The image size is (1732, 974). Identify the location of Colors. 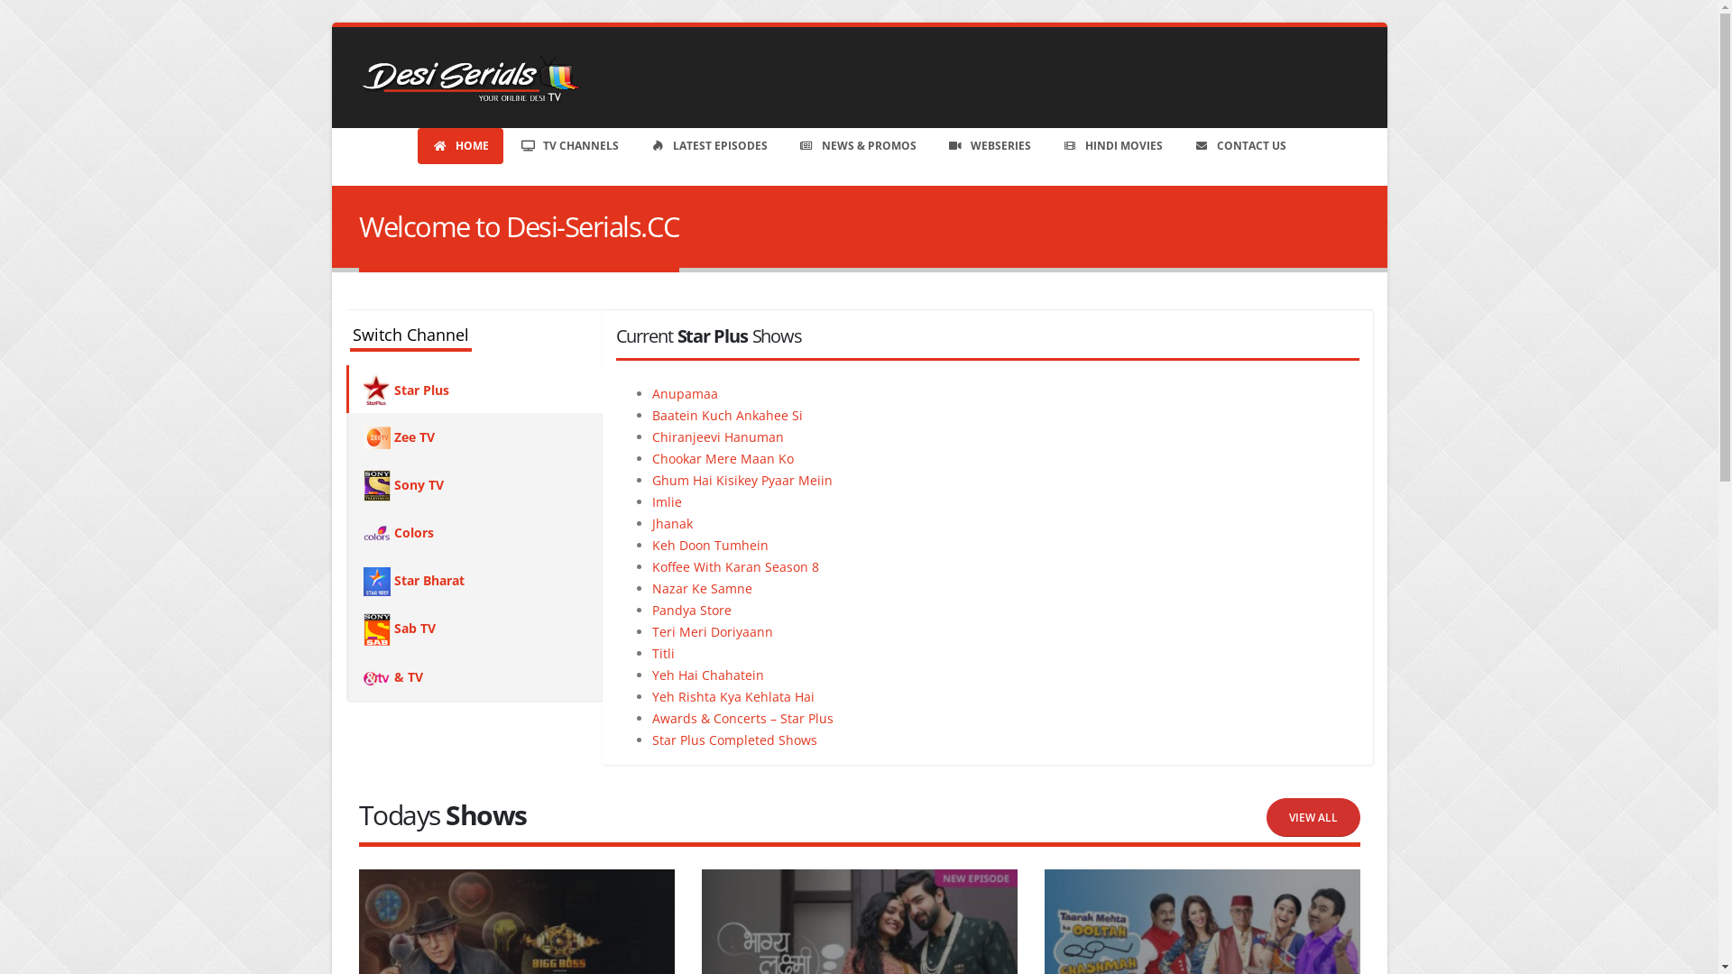
(474, 533).